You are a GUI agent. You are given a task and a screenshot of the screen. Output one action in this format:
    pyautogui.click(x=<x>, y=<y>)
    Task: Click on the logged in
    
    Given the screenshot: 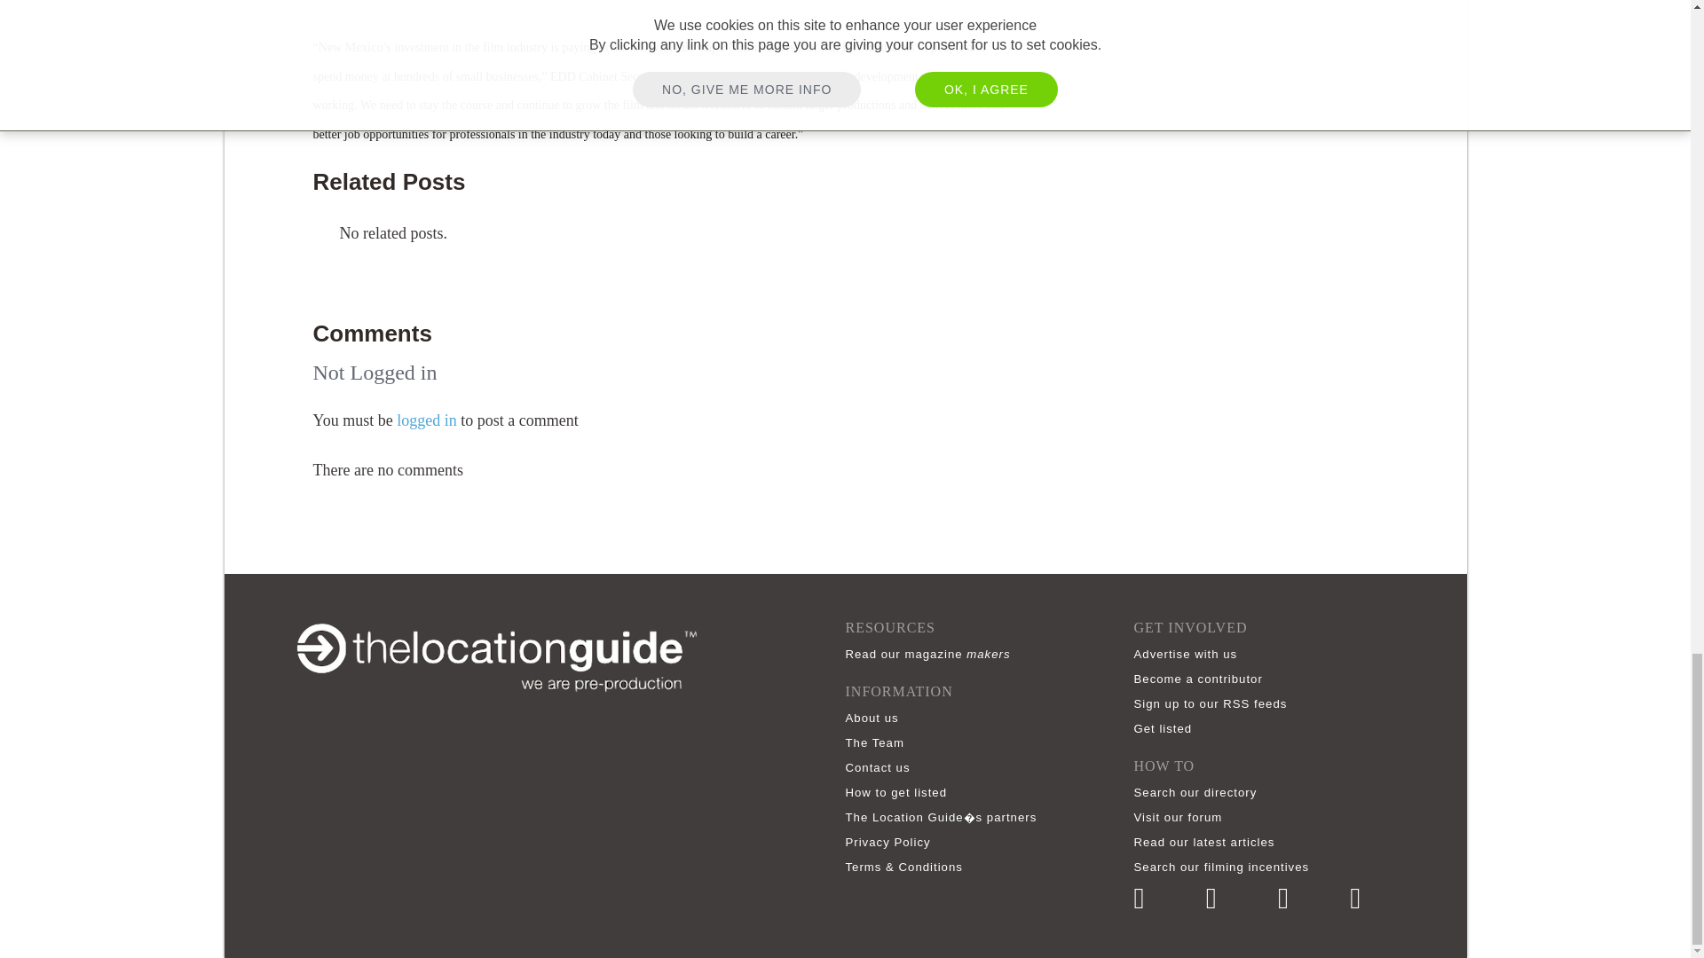 What is the action you would take?
    pyautogui.click(x=426, y=420)
    